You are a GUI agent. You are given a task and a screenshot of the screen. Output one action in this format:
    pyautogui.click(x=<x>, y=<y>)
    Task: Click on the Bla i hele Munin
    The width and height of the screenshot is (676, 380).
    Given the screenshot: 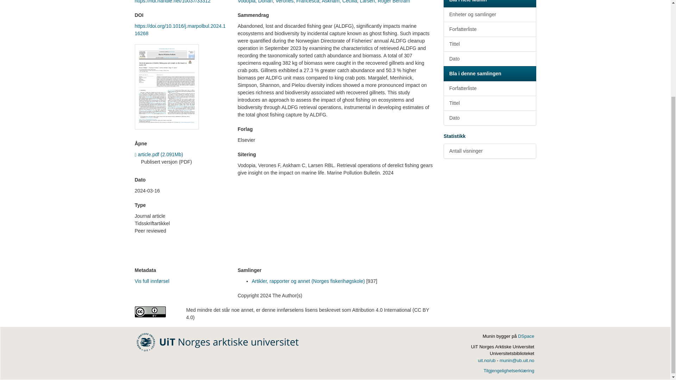 What is the action you would take?
    pyautogui.click(x=489, y=4)
    